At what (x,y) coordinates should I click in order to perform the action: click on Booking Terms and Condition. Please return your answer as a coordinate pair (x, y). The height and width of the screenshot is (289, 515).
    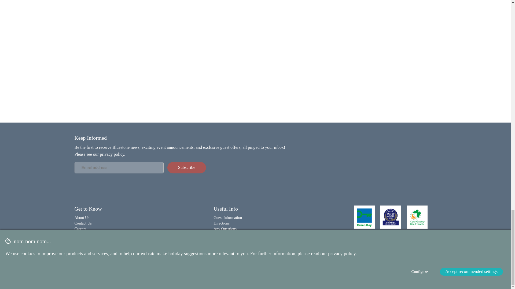
    Looking at the image, I should click on (225, 273).